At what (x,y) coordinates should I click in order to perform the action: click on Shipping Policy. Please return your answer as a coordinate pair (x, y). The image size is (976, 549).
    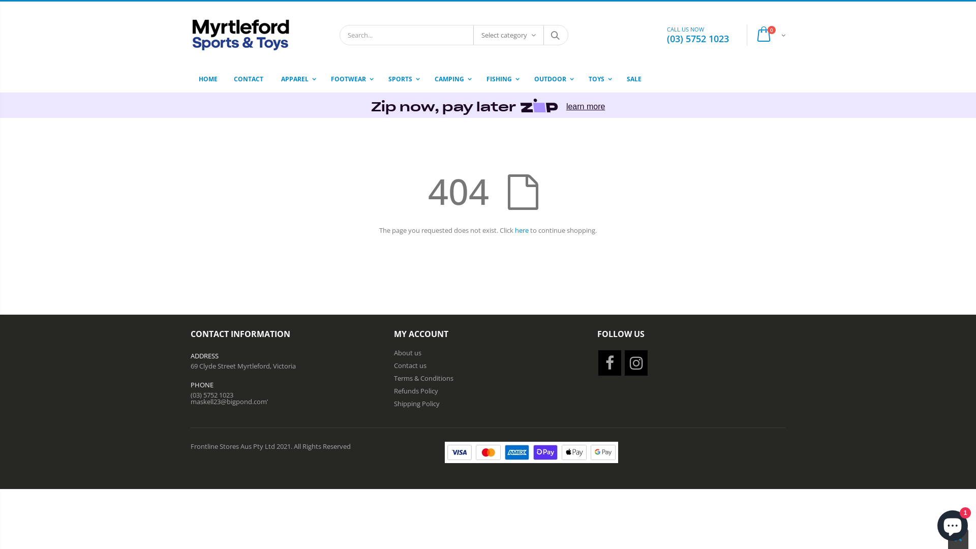
    Looking at the image, I should click on (417, 404).